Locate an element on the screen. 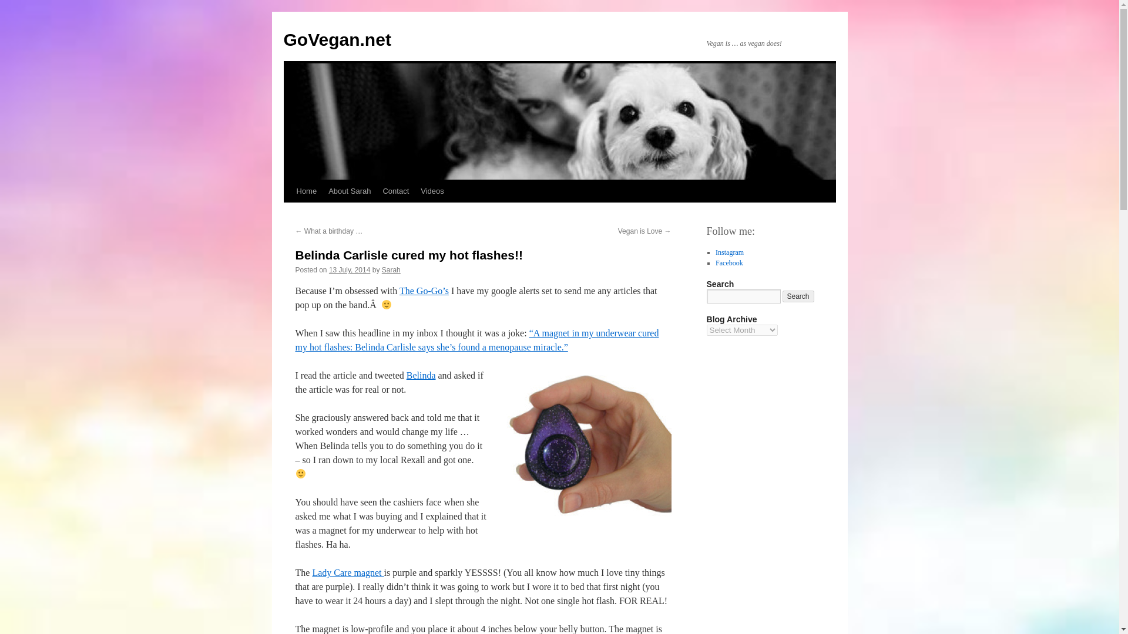 Image resolution: width=1128 pixels, height=634 pixels. Instagram is located at coordinates (729, 252).